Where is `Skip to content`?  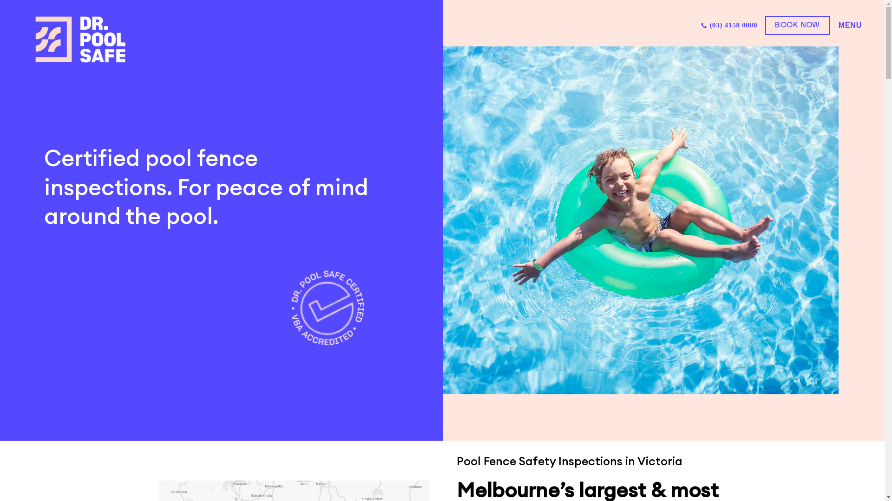
Skip to content is located at coordinates (0, 0).